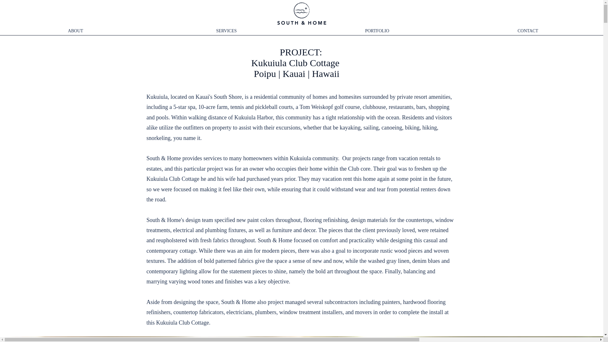  Describe the element at coordinates (226, 28) in the screenshot. I see `SERVICES` at that location.